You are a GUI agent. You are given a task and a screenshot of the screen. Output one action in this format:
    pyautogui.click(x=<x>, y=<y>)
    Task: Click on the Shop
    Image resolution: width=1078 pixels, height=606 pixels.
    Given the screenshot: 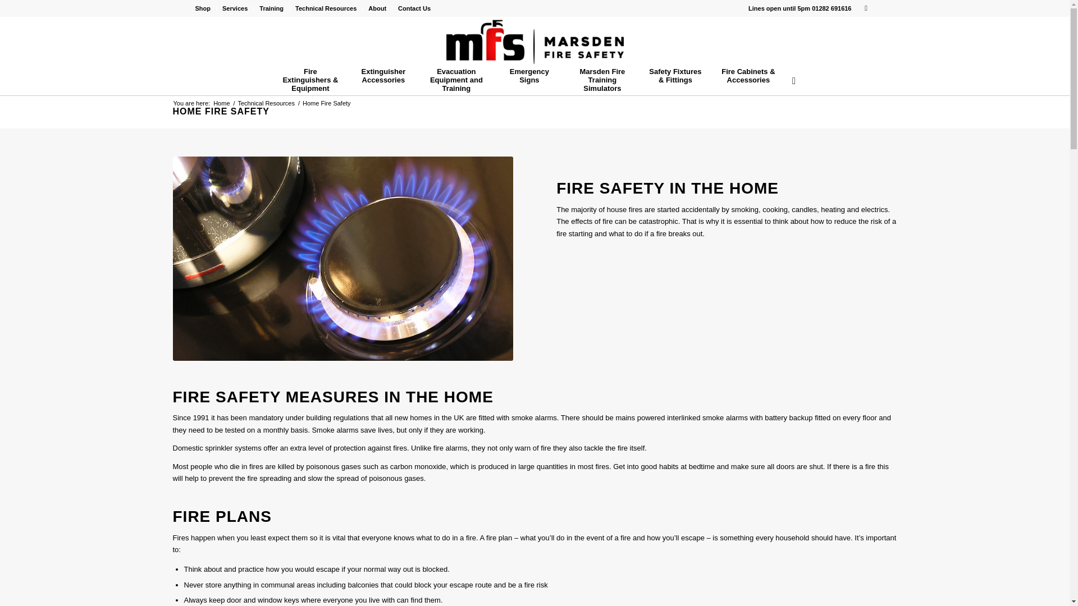 What is the action you would take?
    pyautogui.click(x=203, y=8)
    